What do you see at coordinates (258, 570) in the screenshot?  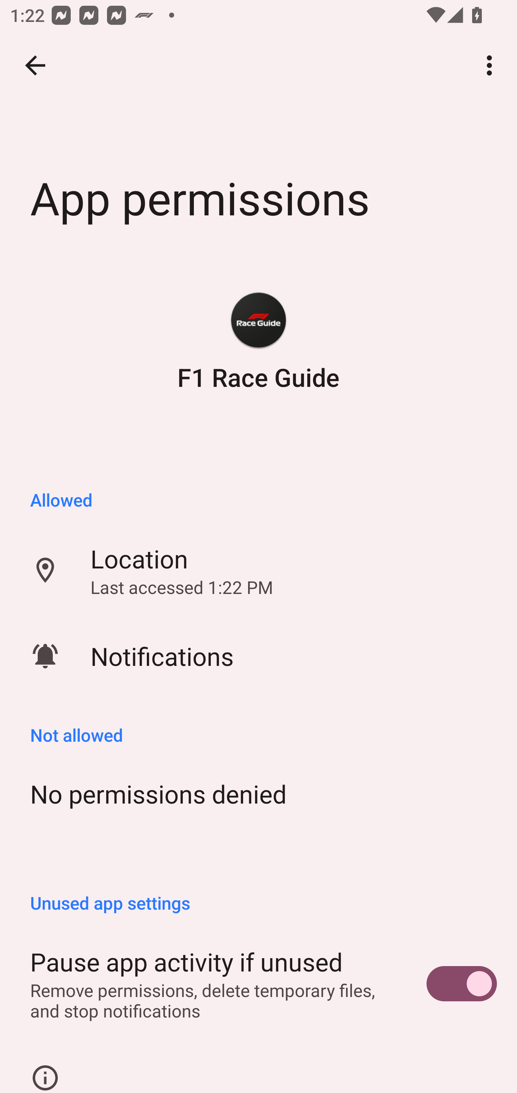 I see `Location Last accessed 1:22 PM` at bounding box center [258, 570].